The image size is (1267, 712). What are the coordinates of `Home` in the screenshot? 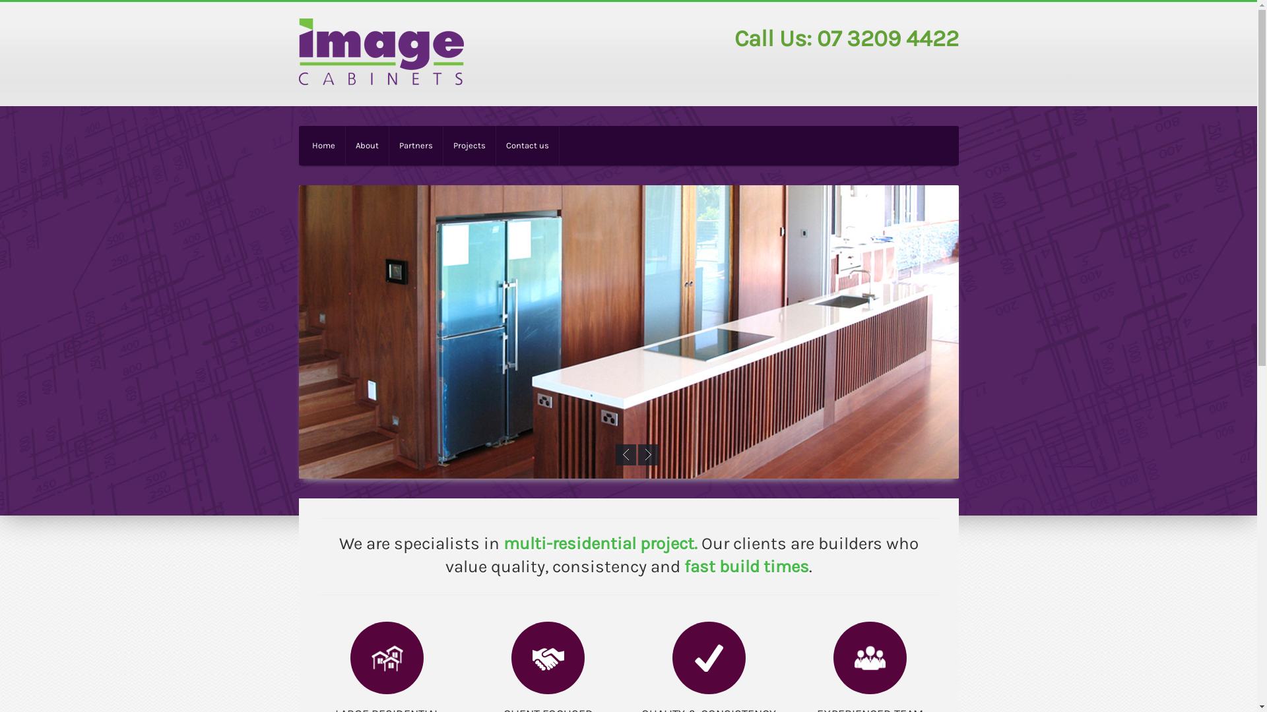 It's located at (321, 145).